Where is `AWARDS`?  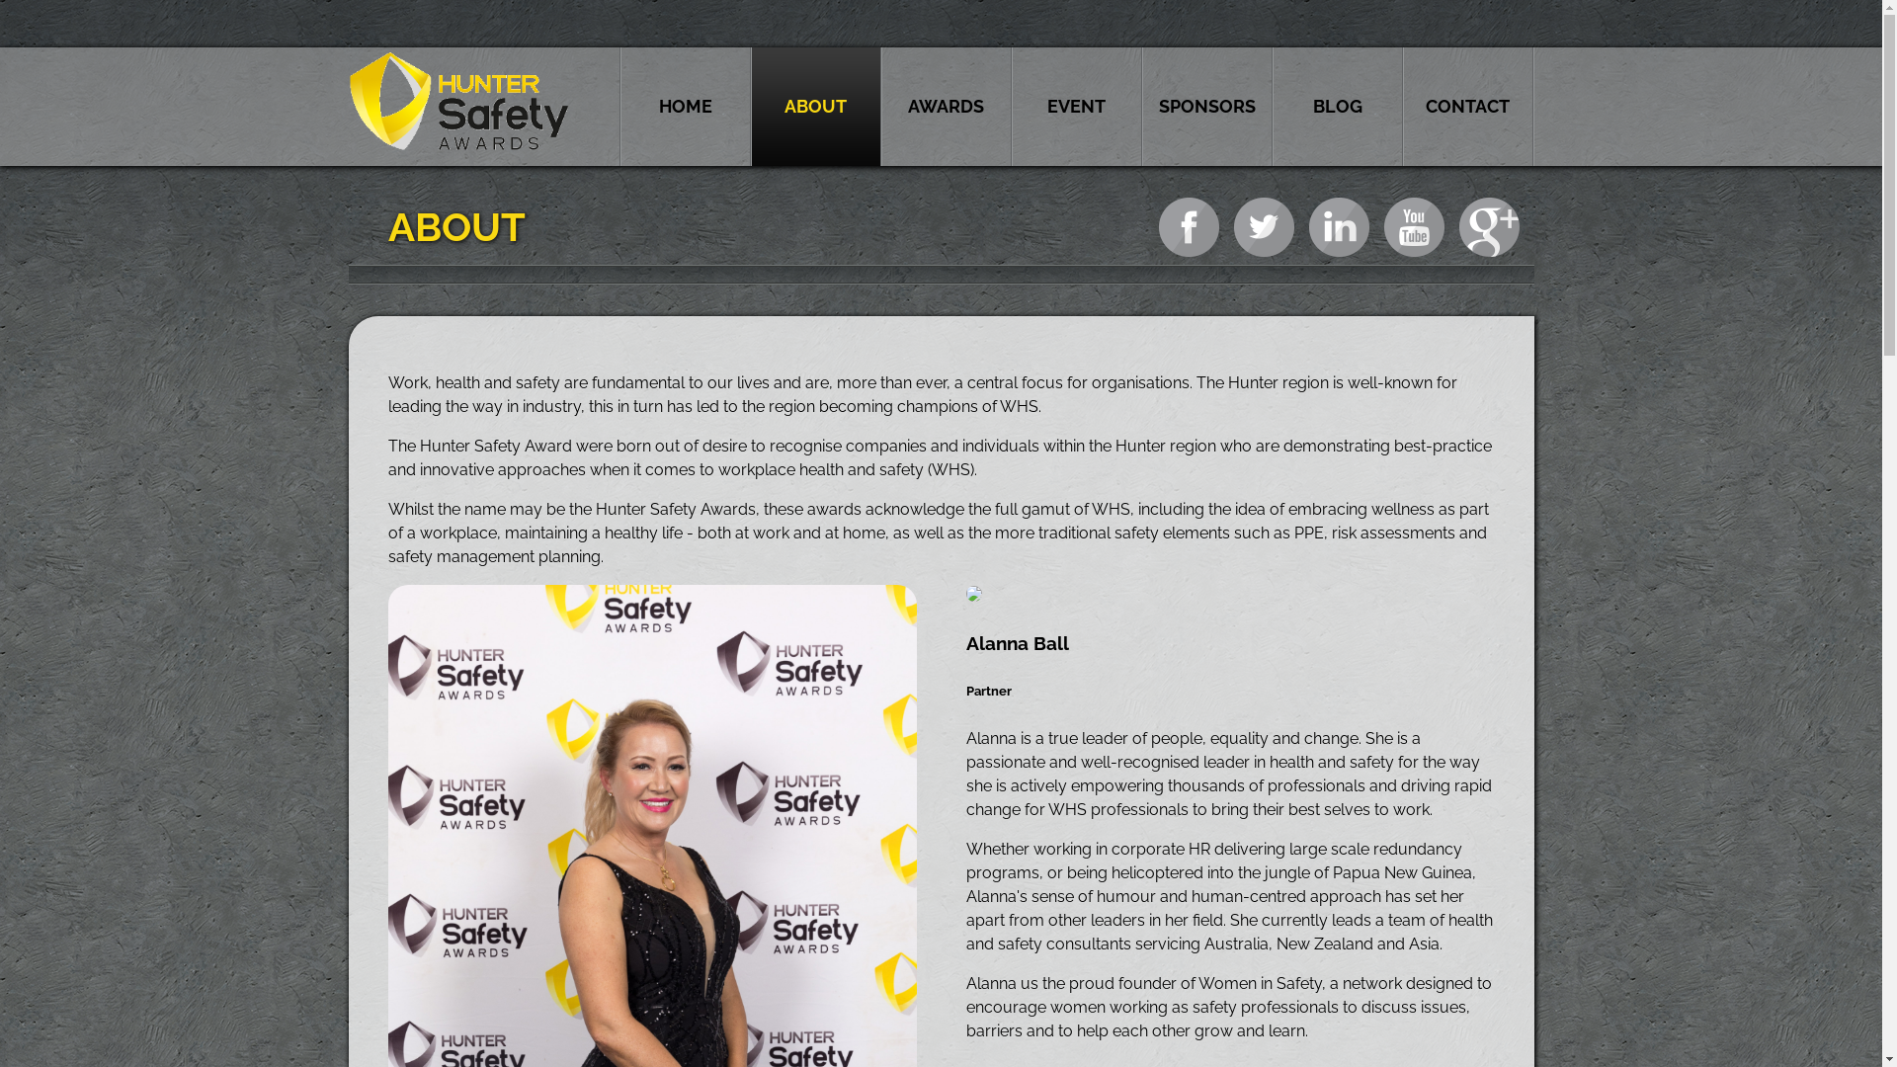 AWARDS is located at coordinates (946, 107).